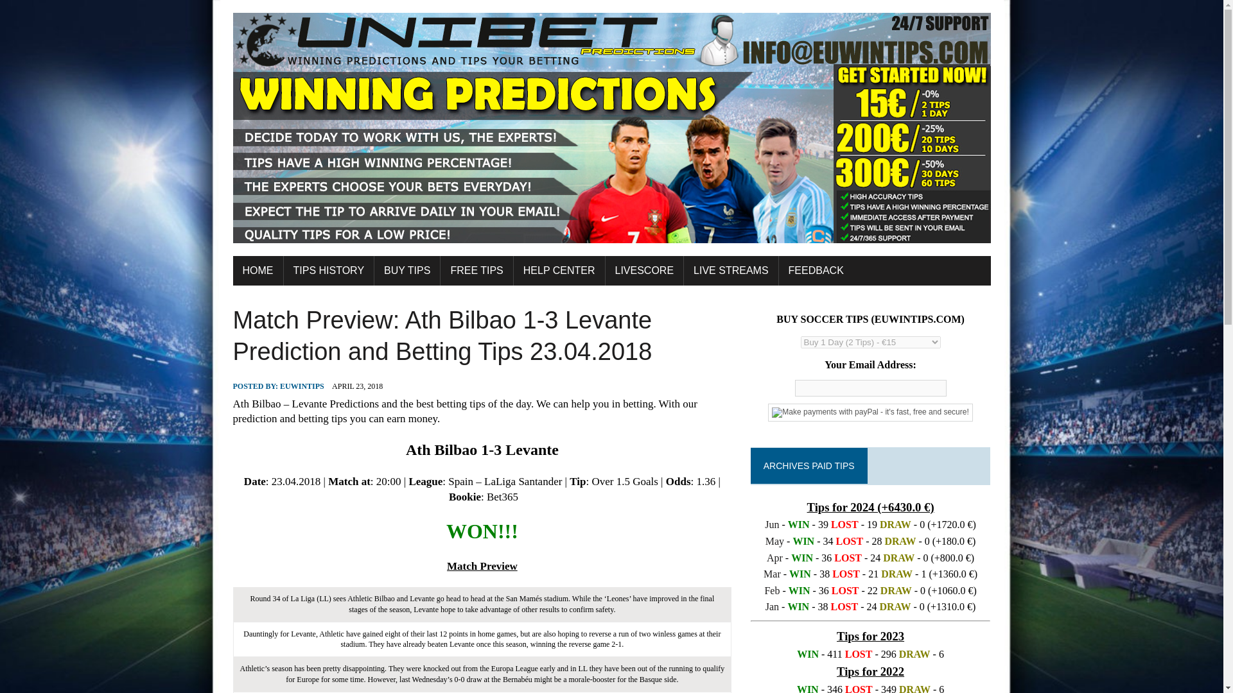 The image size is (1233, 693). I want to click on Mar, so click(772, 574).